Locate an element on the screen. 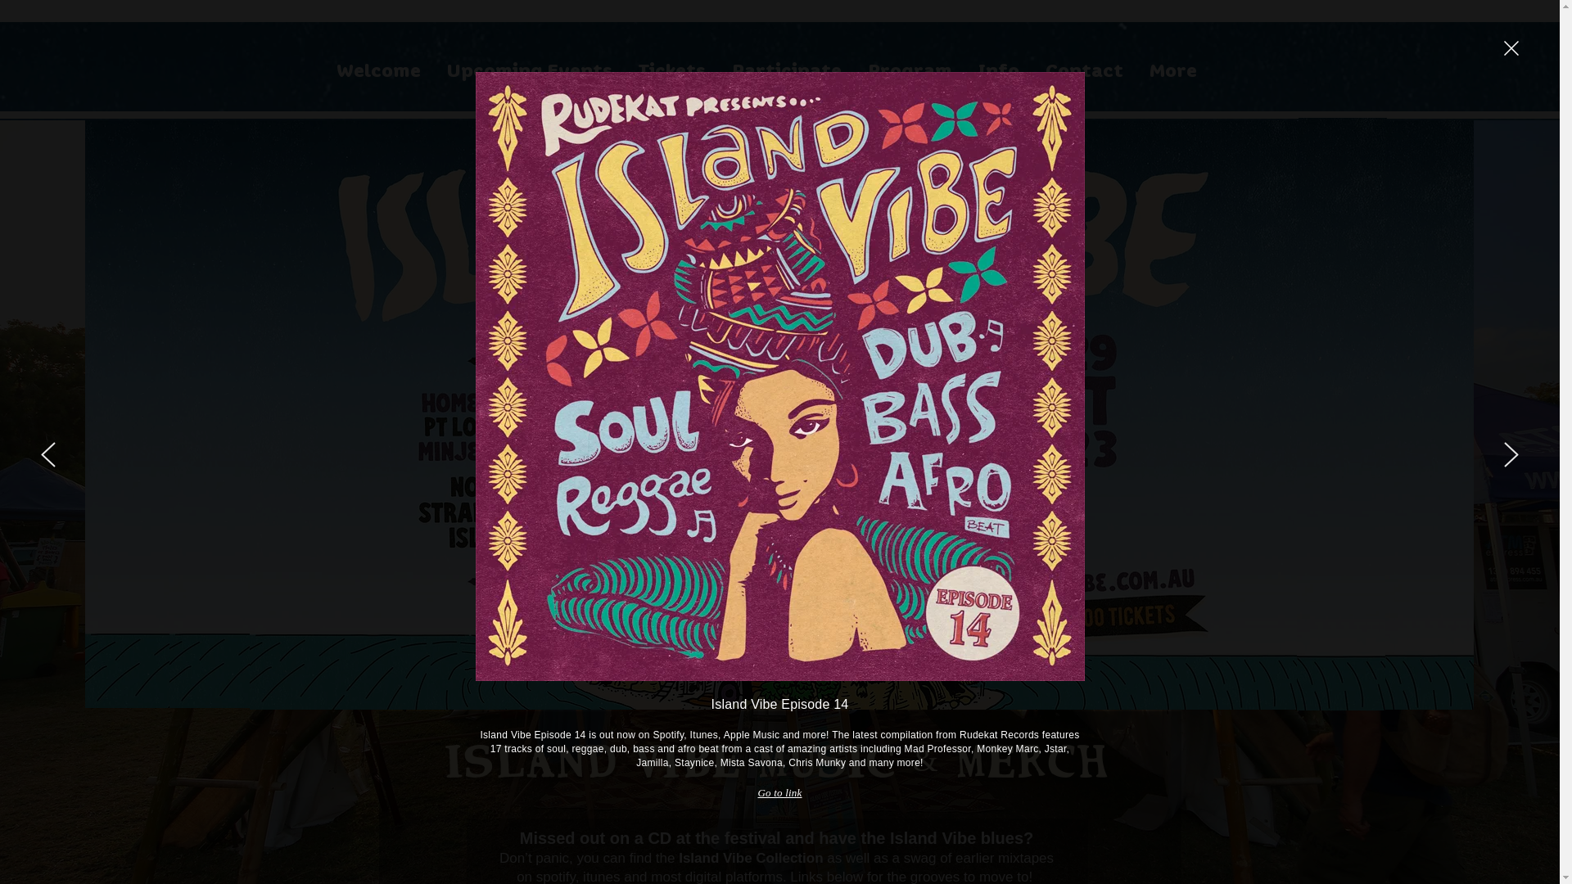 Image resolution: width=1572 pixels, height=884 pixels. Upcoming Events is located at coordinates (530, 70).